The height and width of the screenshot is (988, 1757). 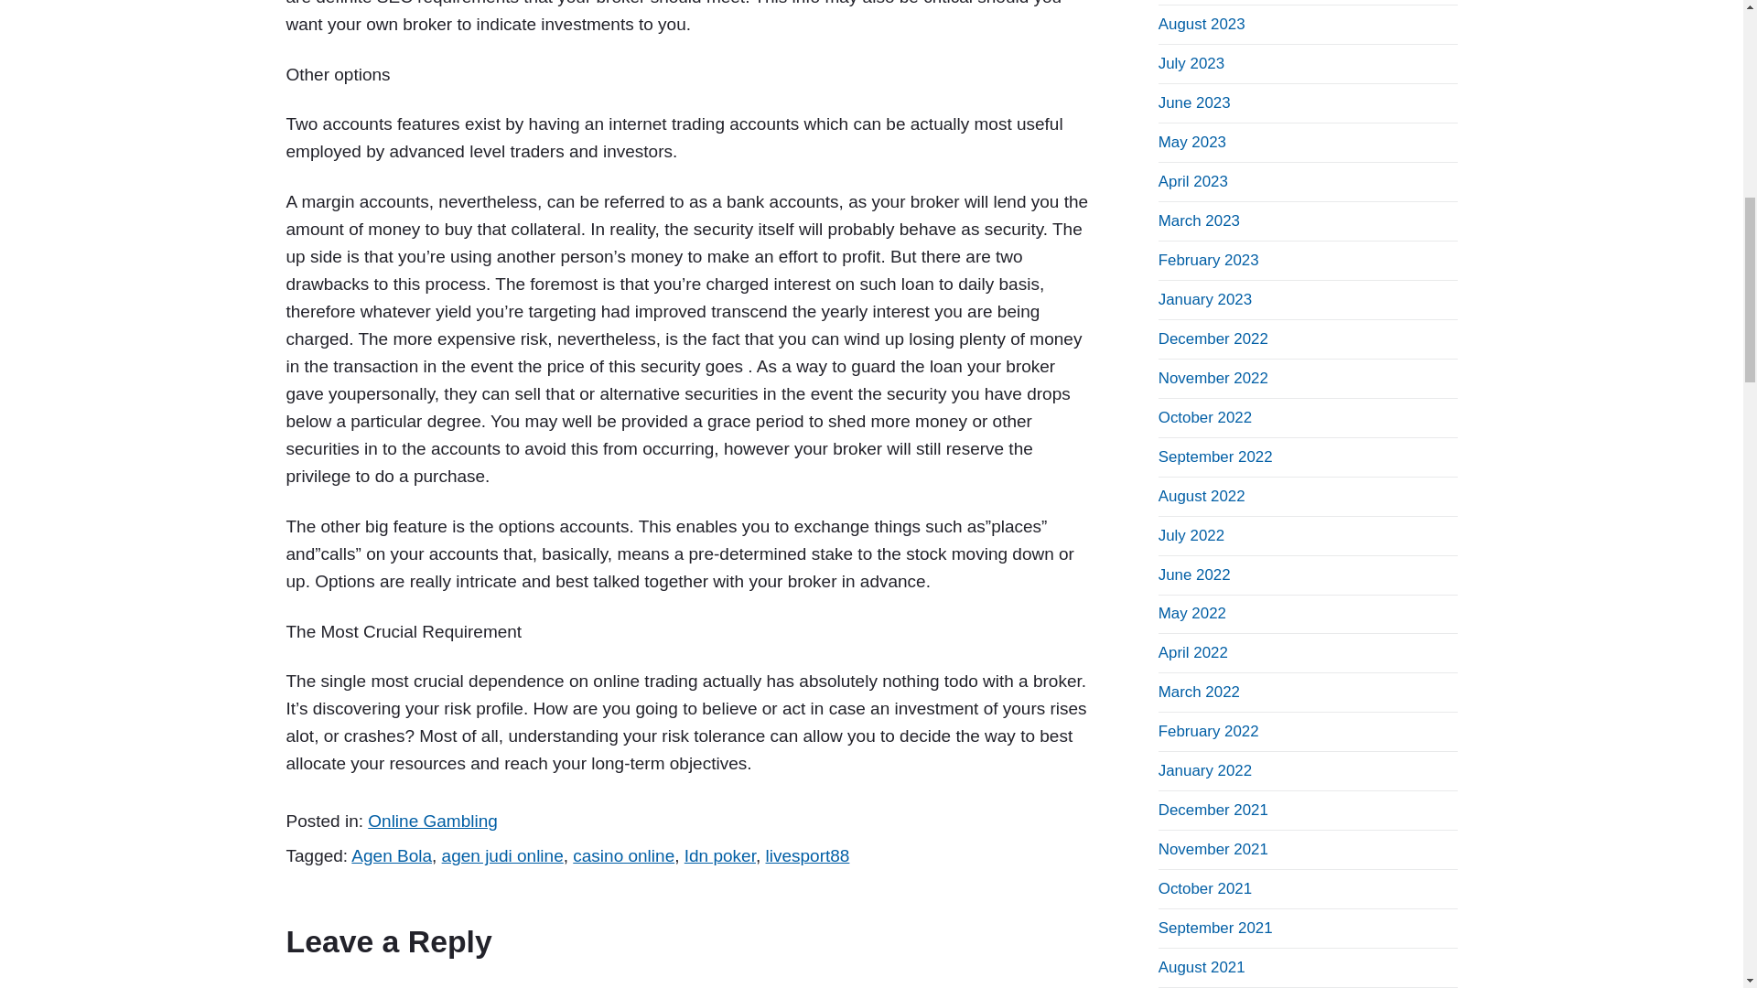 I want to click on livesport88, so click(x=806, y=855).